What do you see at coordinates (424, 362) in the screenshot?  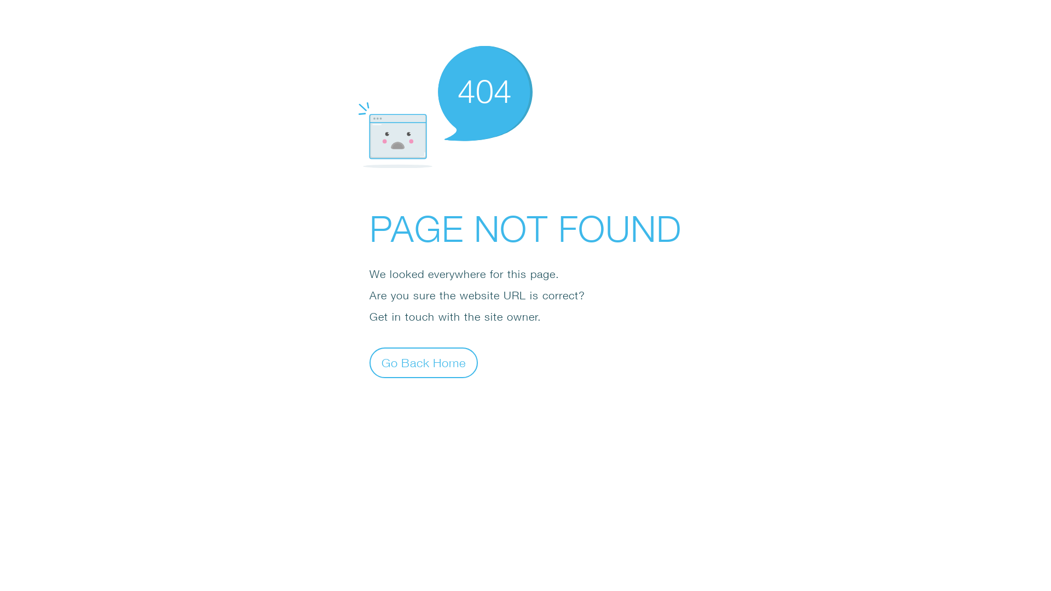 I see `Go Back Home` at bounding box center [424, 362].